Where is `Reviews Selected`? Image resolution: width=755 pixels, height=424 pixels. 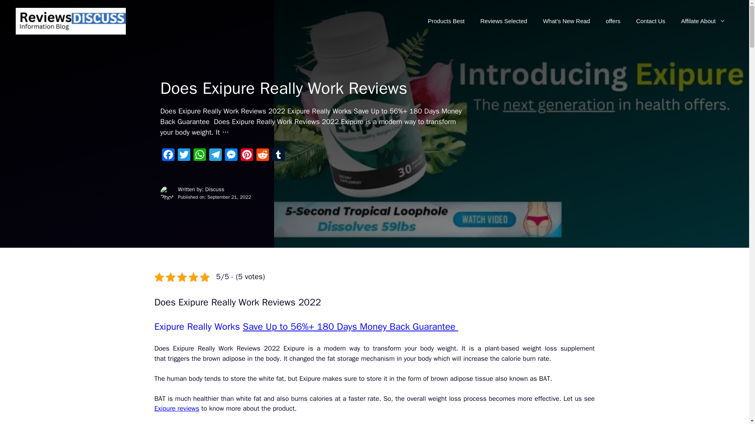 Reviews Selected is located at coordinates (503, 21).